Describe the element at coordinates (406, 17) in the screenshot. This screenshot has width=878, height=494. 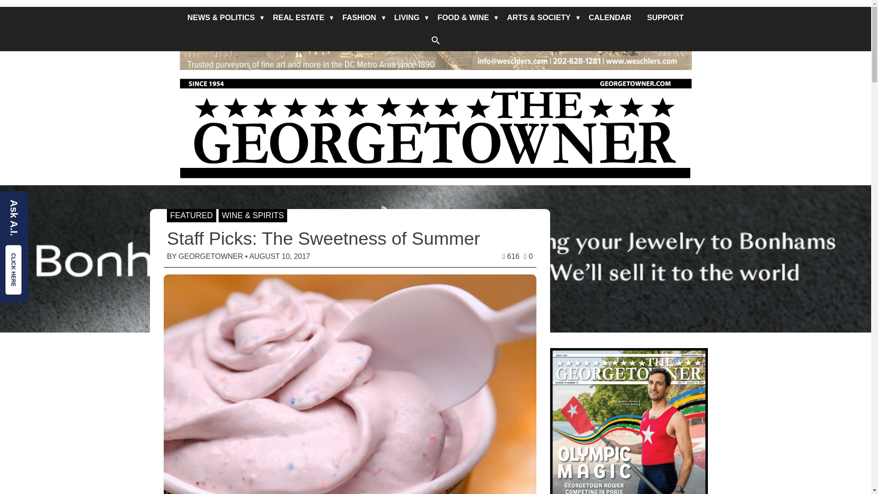
I see `LIVING` at that location.